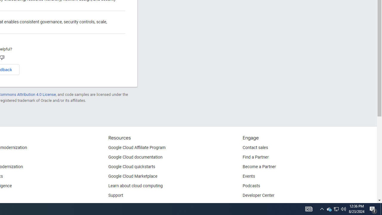 The image size is (382, 215). I want to click on Contact sales, so click(255, 148).